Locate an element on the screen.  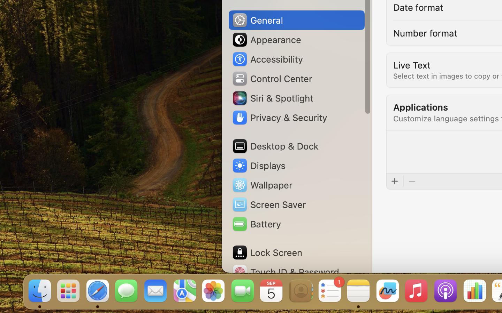
Number format is located at coordinates (425, 33).